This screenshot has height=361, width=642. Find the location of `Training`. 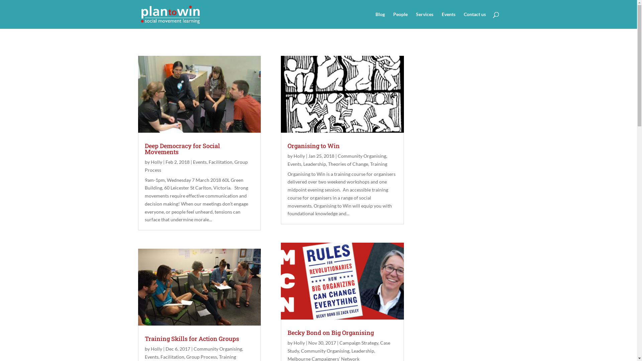

Training is located at coordinates (227, 357).